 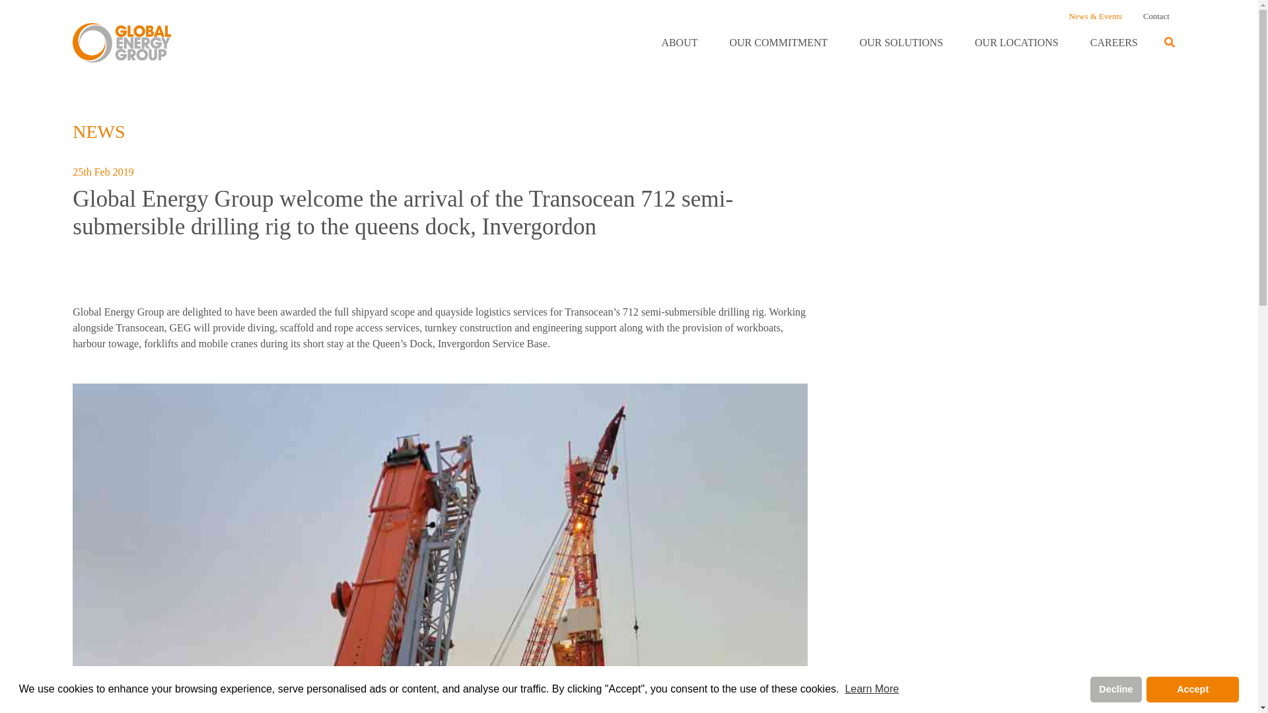 I want to click on OUR SOLUTIONS, so click(x=901, y=42).